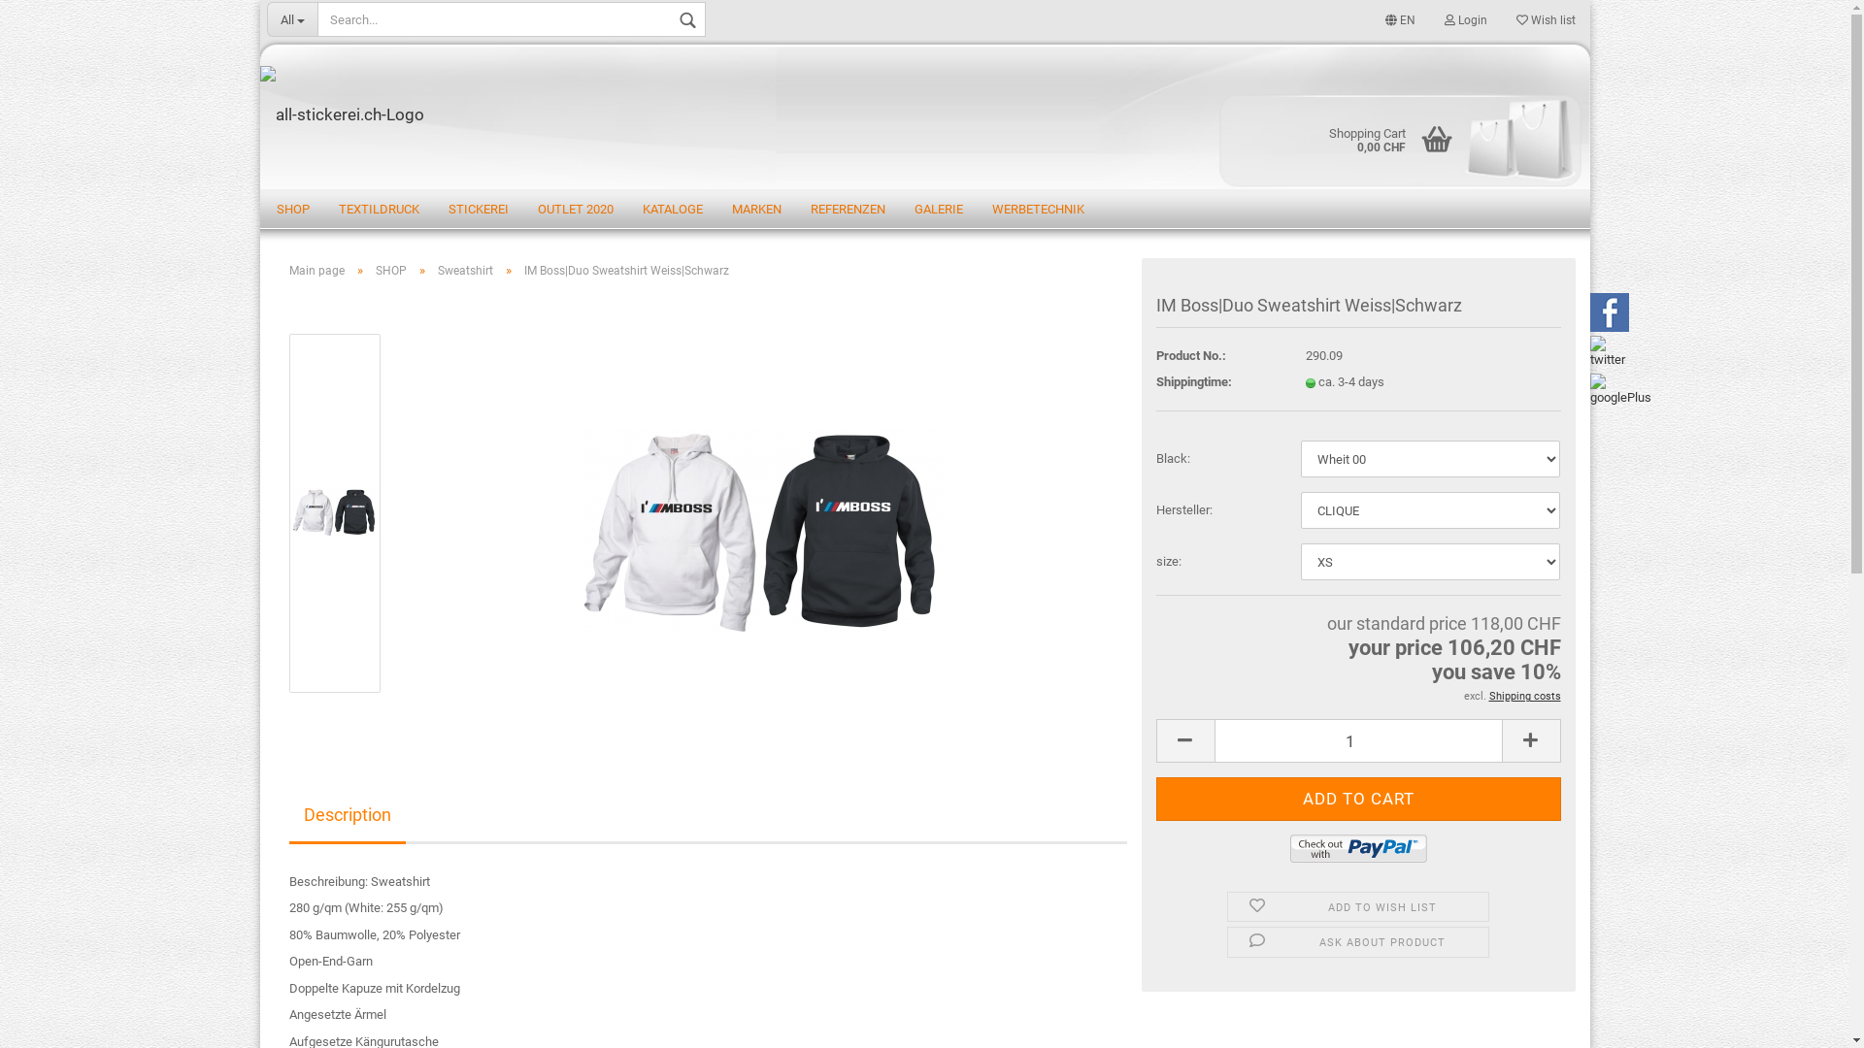 This screenshot has height=1048, width=1864. Describe the element at coordinates (1037, 209) in the screenshot. I see `WERBETECHNIK` at that location.